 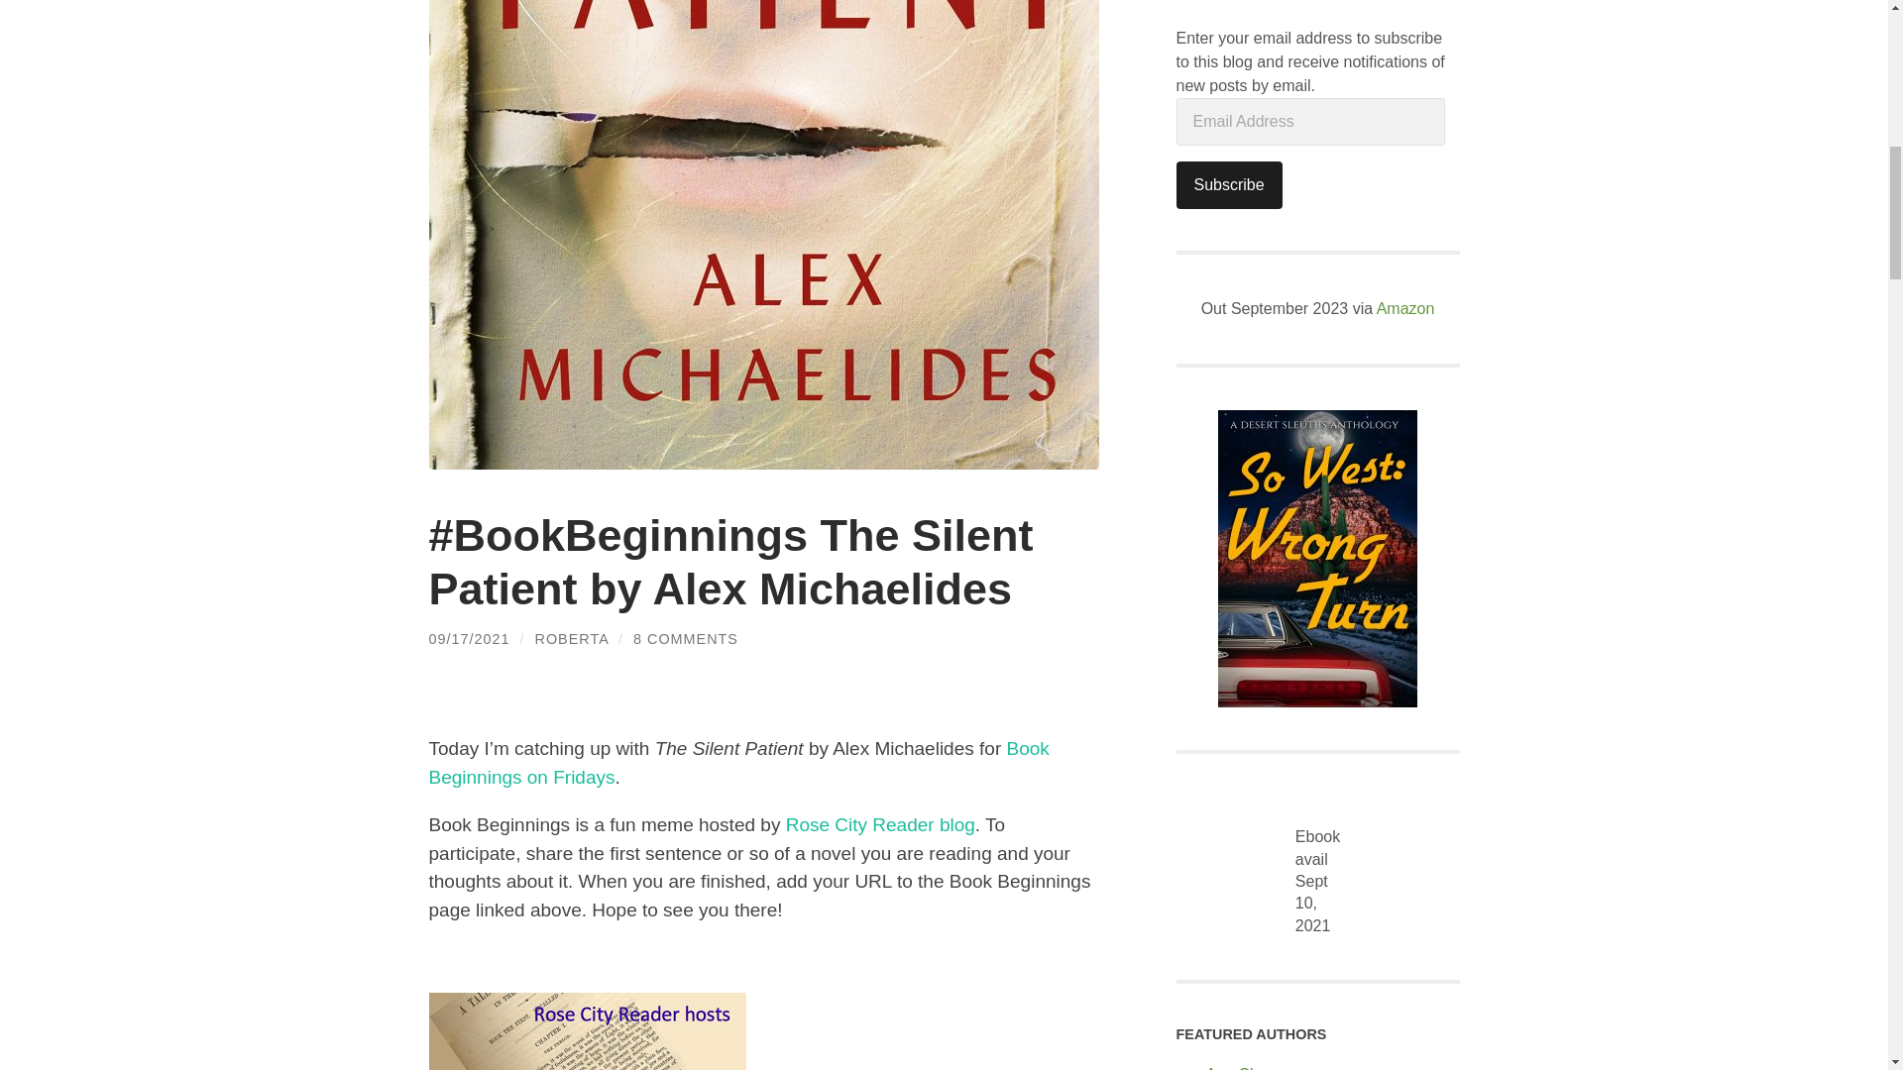 I want to click on Book Beginnings on Fridays, so click(x=737, y=763).